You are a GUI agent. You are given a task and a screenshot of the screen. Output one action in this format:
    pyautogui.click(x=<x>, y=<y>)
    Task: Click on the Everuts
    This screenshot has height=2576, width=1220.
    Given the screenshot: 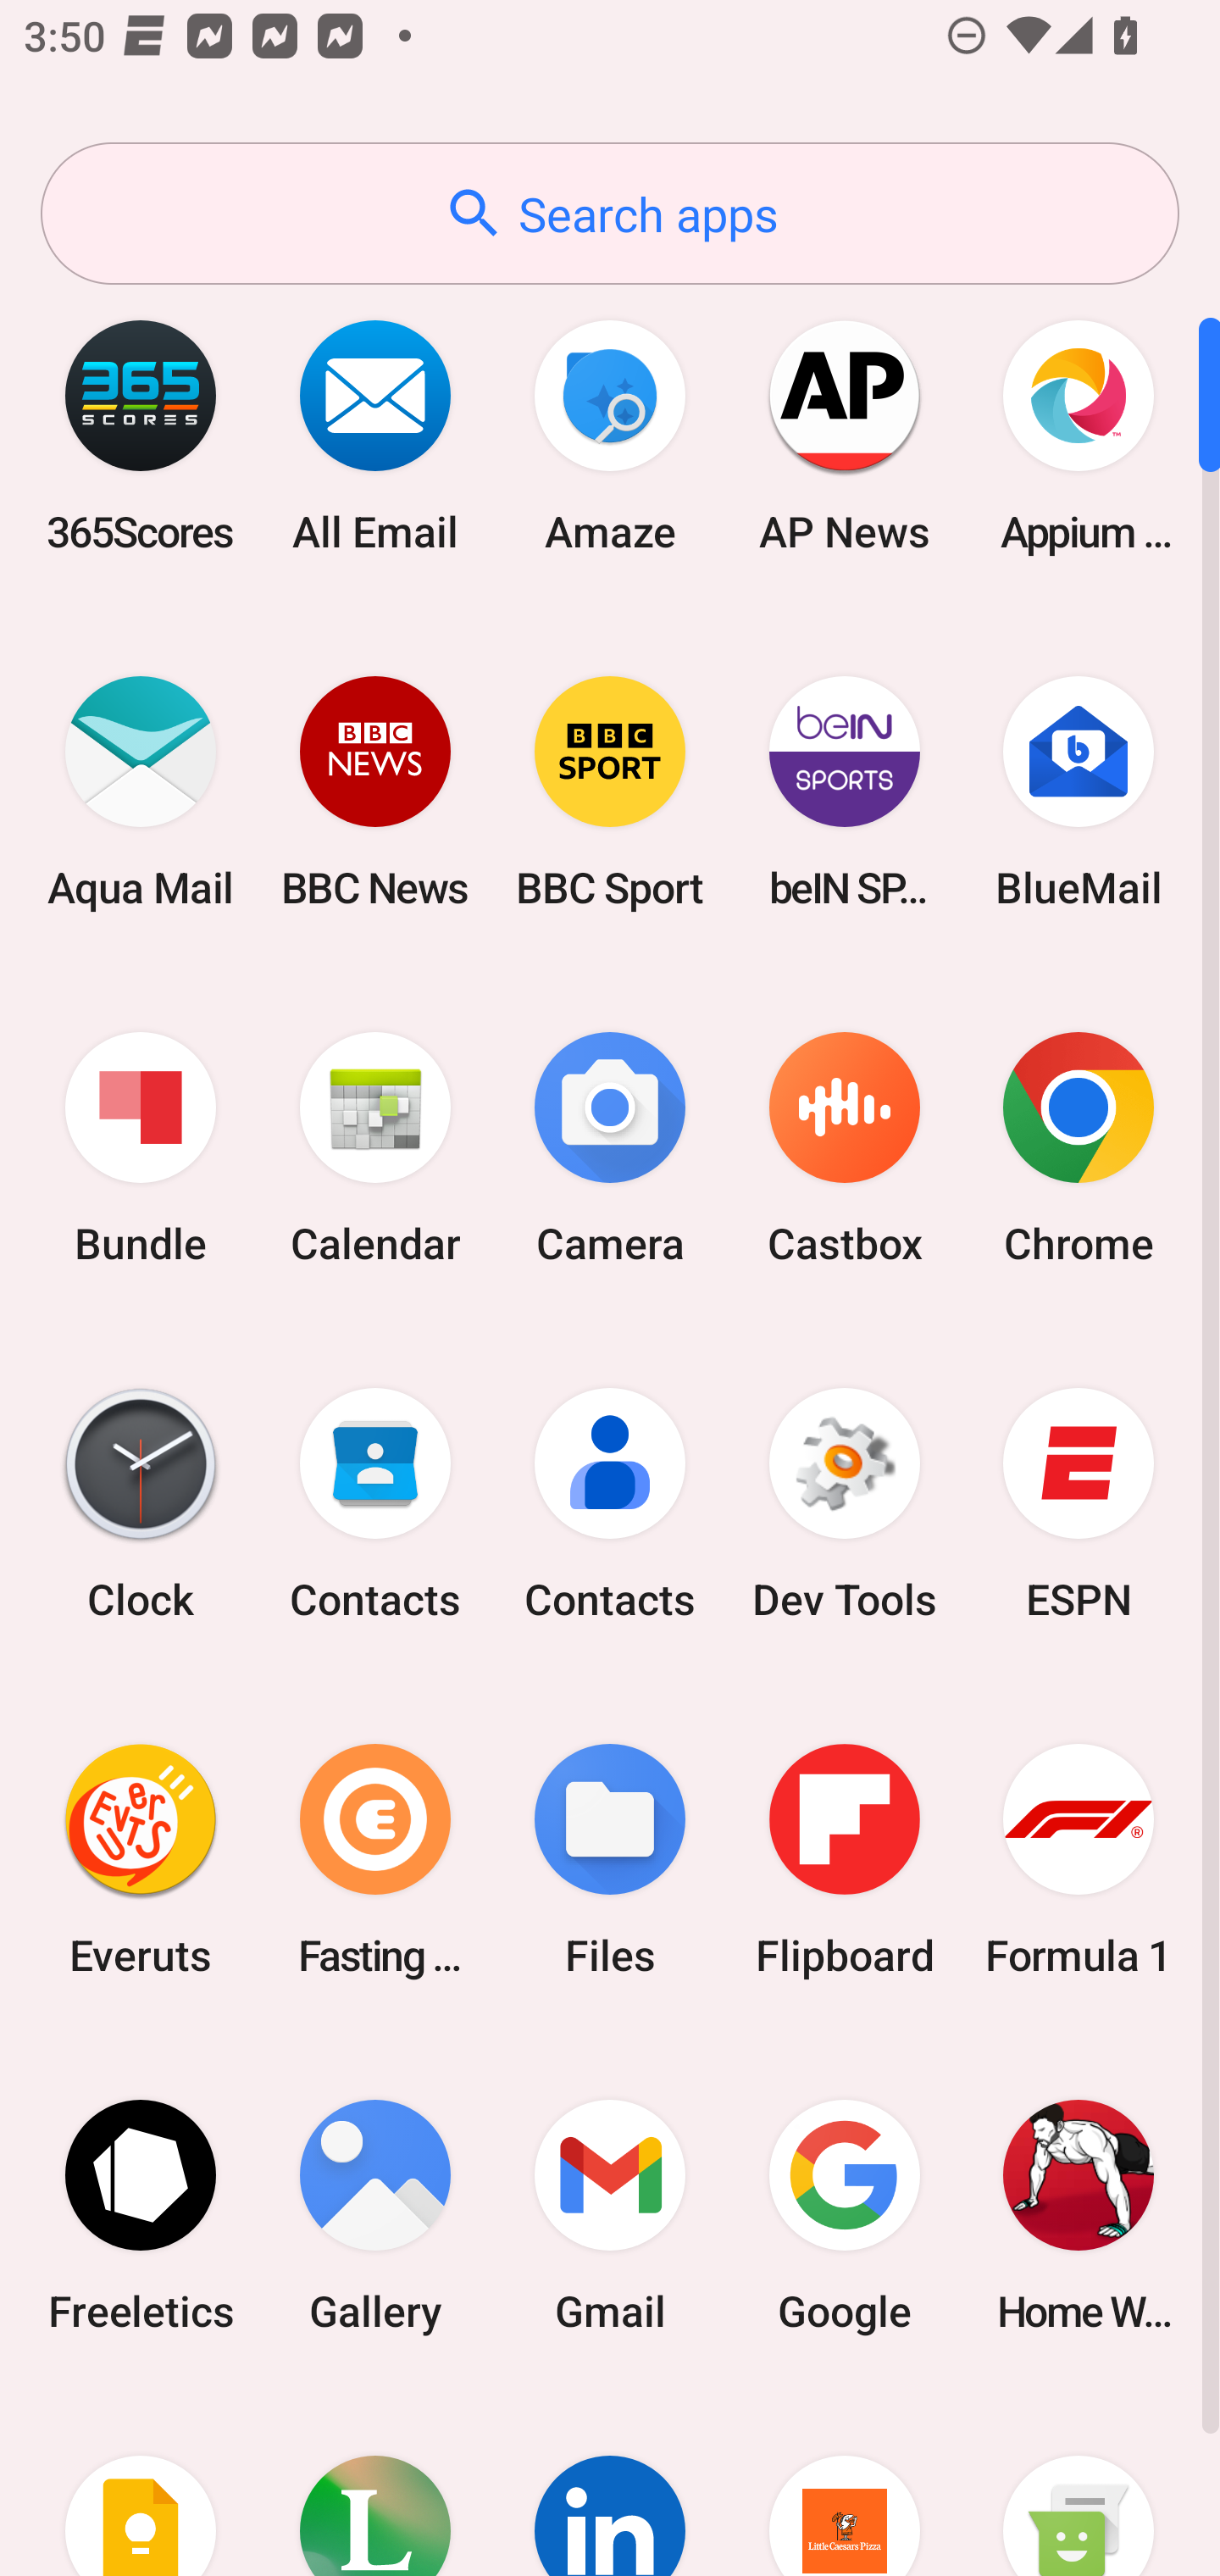 What is the action you would take?
    pyautogui.click(x=141, y=1859)
    